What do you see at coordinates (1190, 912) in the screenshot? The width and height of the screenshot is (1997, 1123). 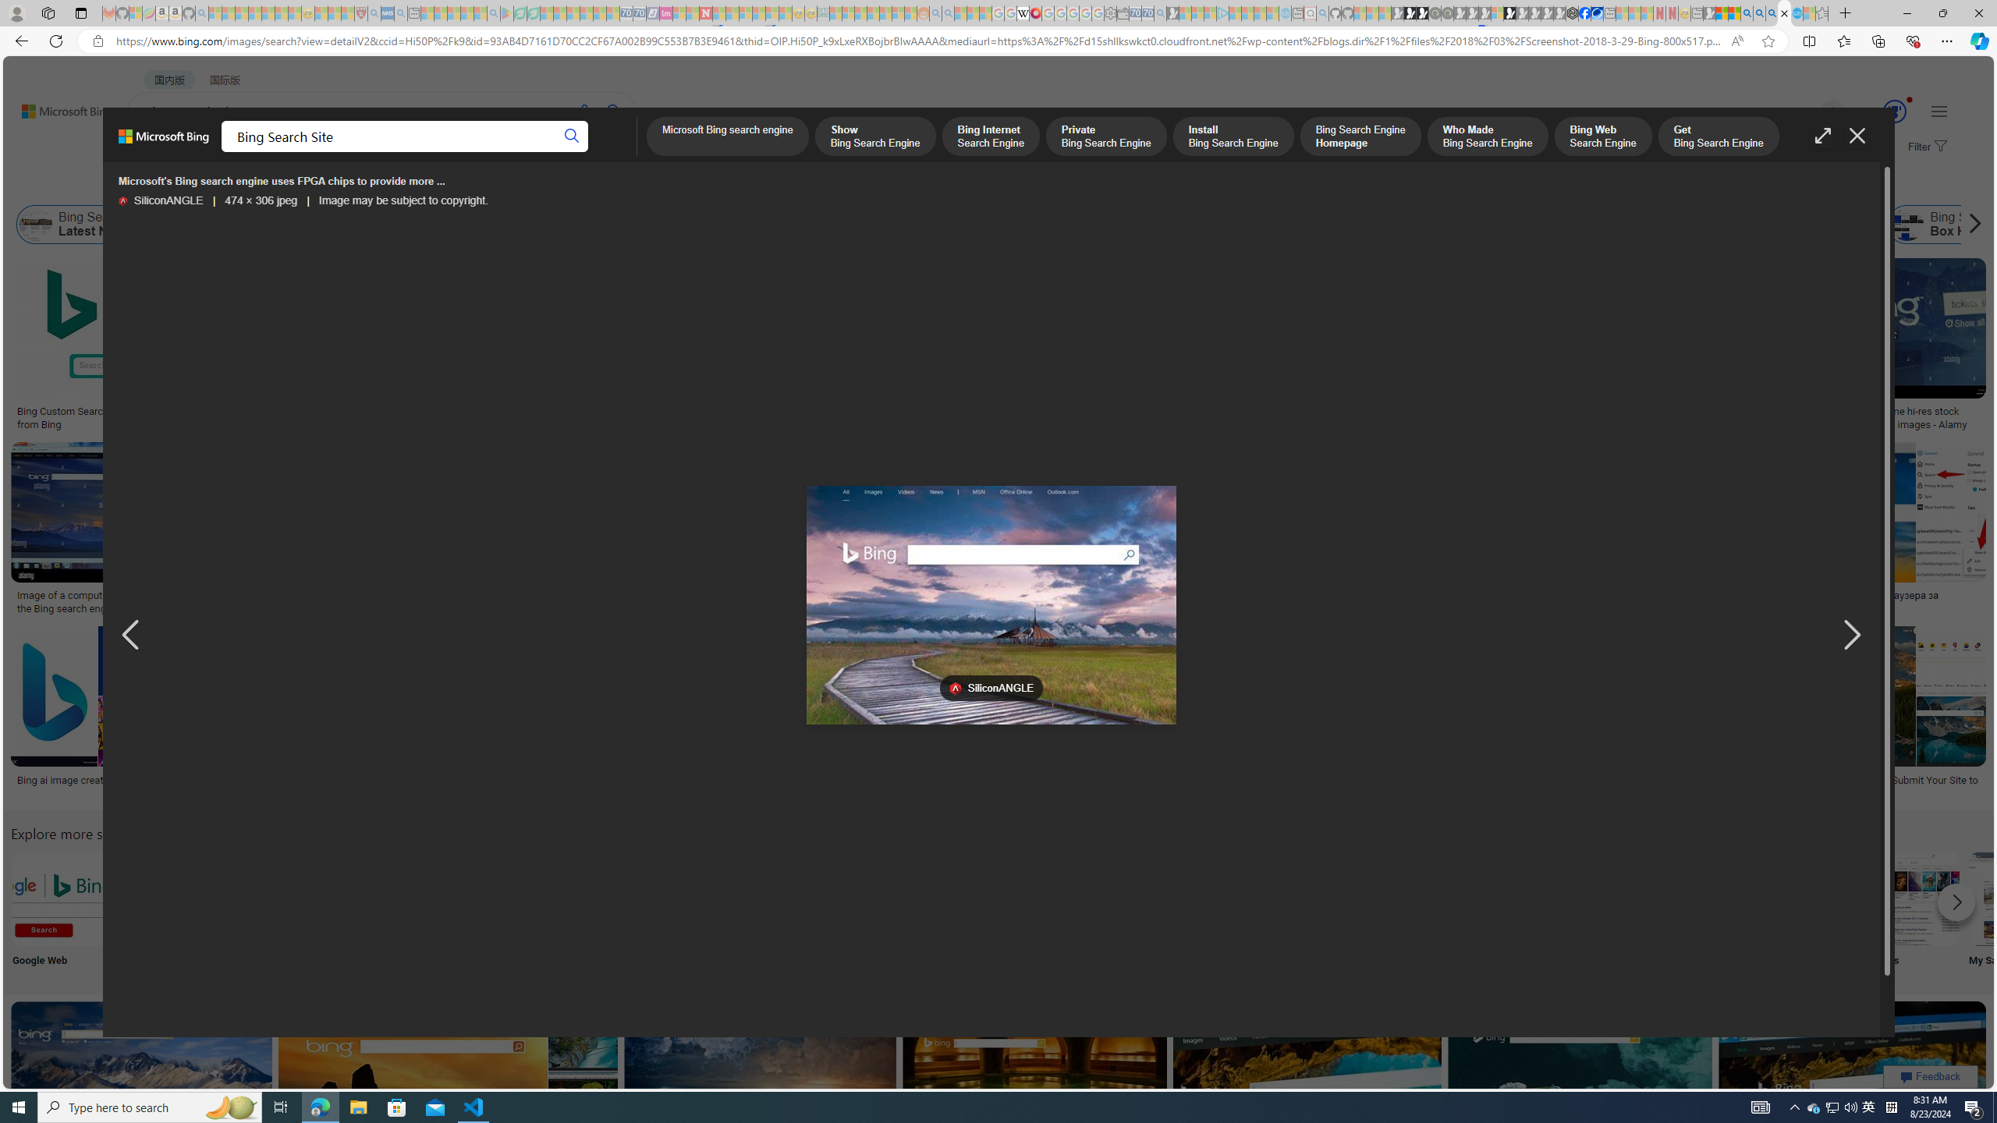 I see `Engine` at bounding box center [1190, 912].